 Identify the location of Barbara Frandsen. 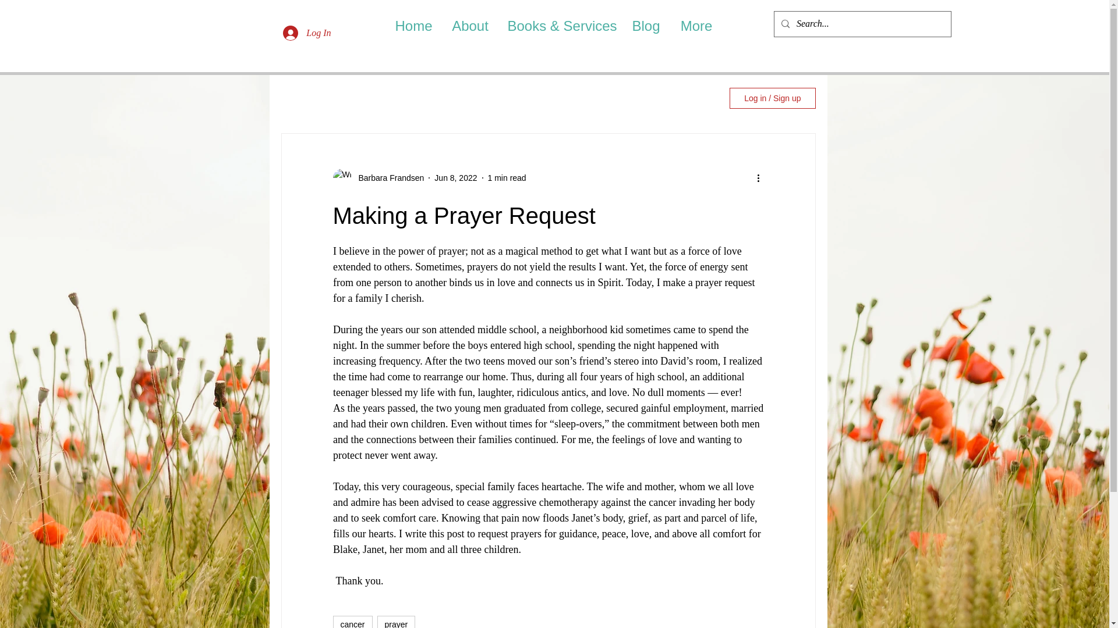
(378, 178).